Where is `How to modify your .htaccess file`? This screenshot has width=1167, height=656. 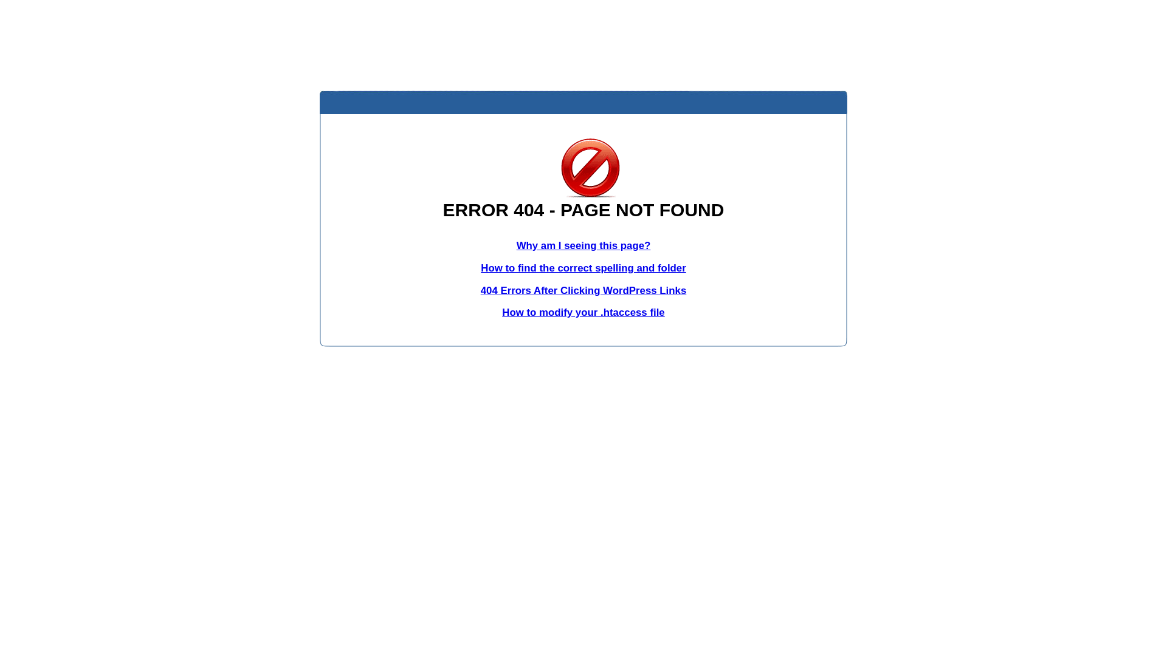
How to modify your .htaccess file is located at coordinates (583, 312).